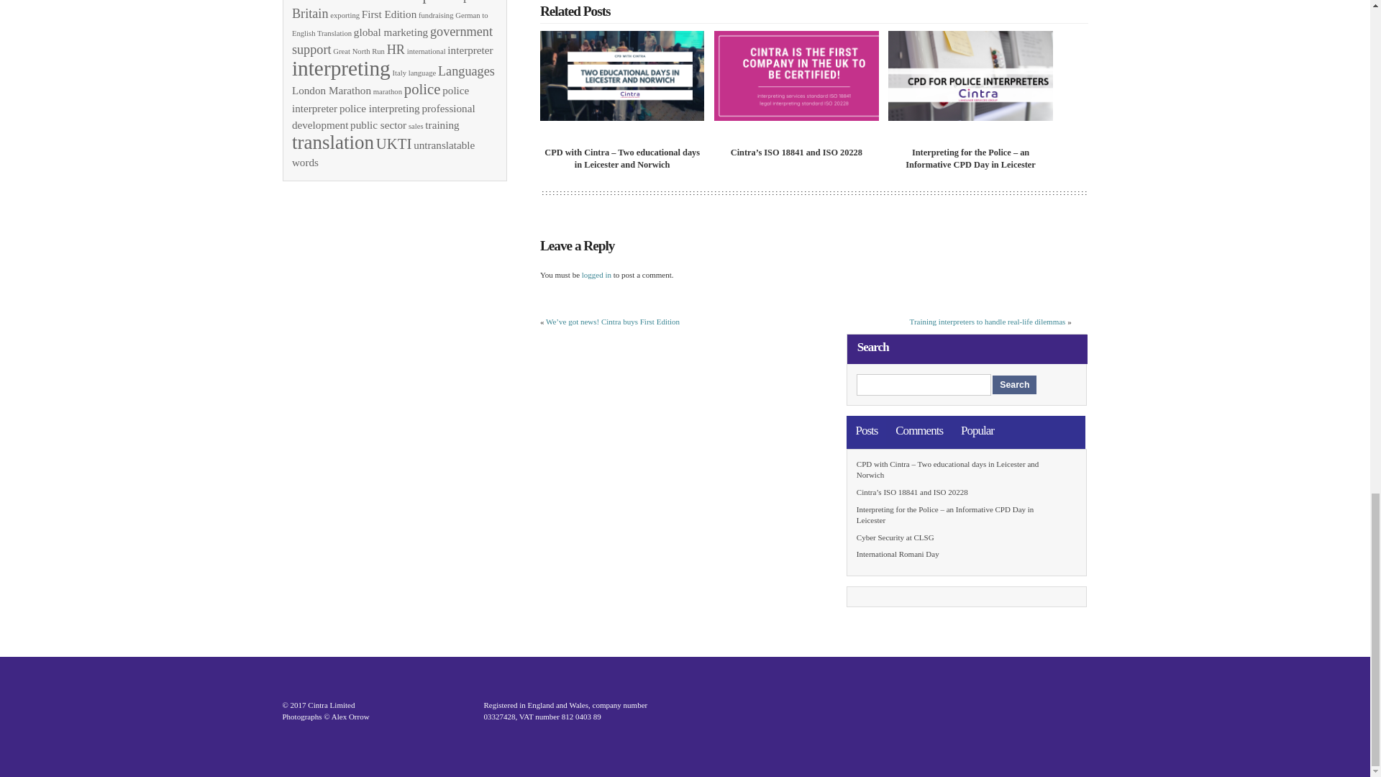 This screenshot has width=1381, height=777. What do you see at coordinates (867, 430) in the screenshot?
I see `Posts` at bounding box center [867, 430].